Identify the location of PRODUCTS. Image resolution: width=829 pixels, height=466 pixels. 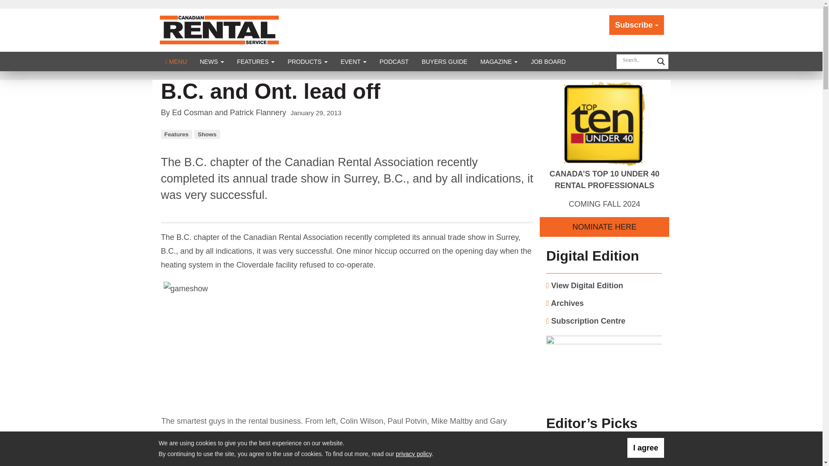
(307, 61).